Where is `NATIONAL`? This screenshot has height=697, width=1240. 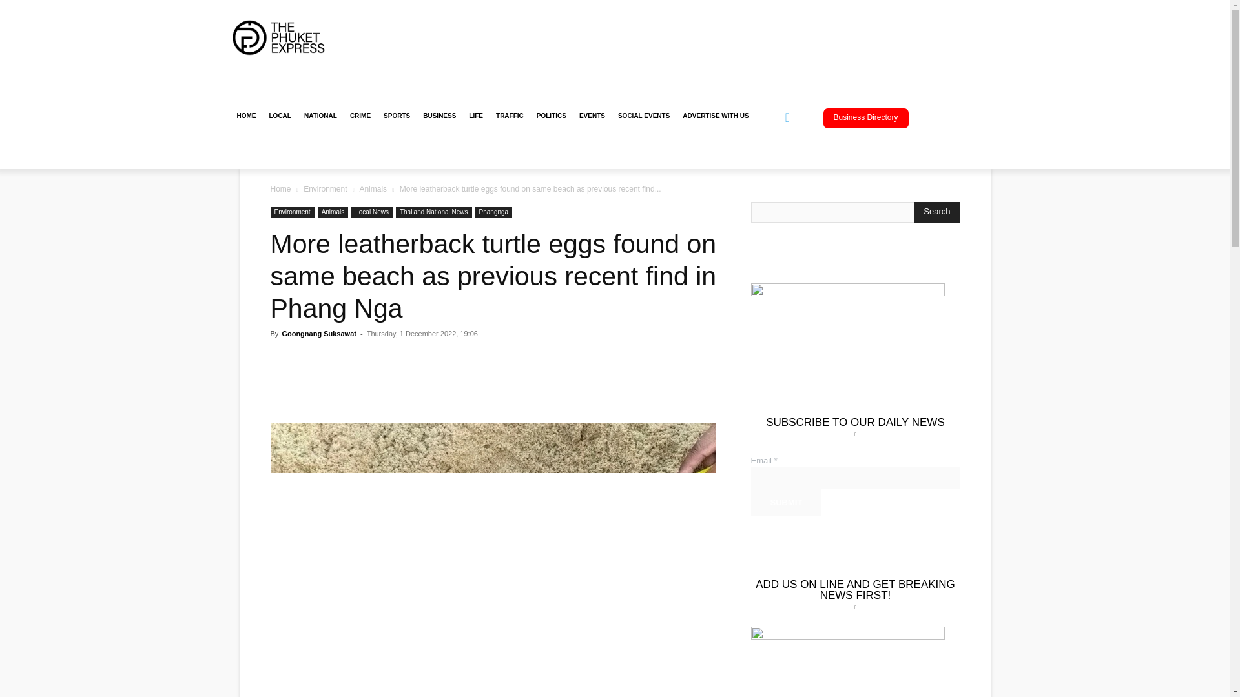 NATIONAL is located at coordinates (320, 116).